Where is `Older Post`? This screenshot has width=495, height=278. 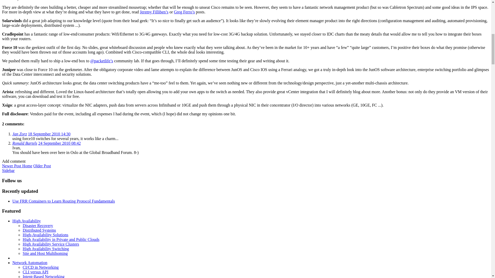
Older Post is located at coordinates (42, 166).